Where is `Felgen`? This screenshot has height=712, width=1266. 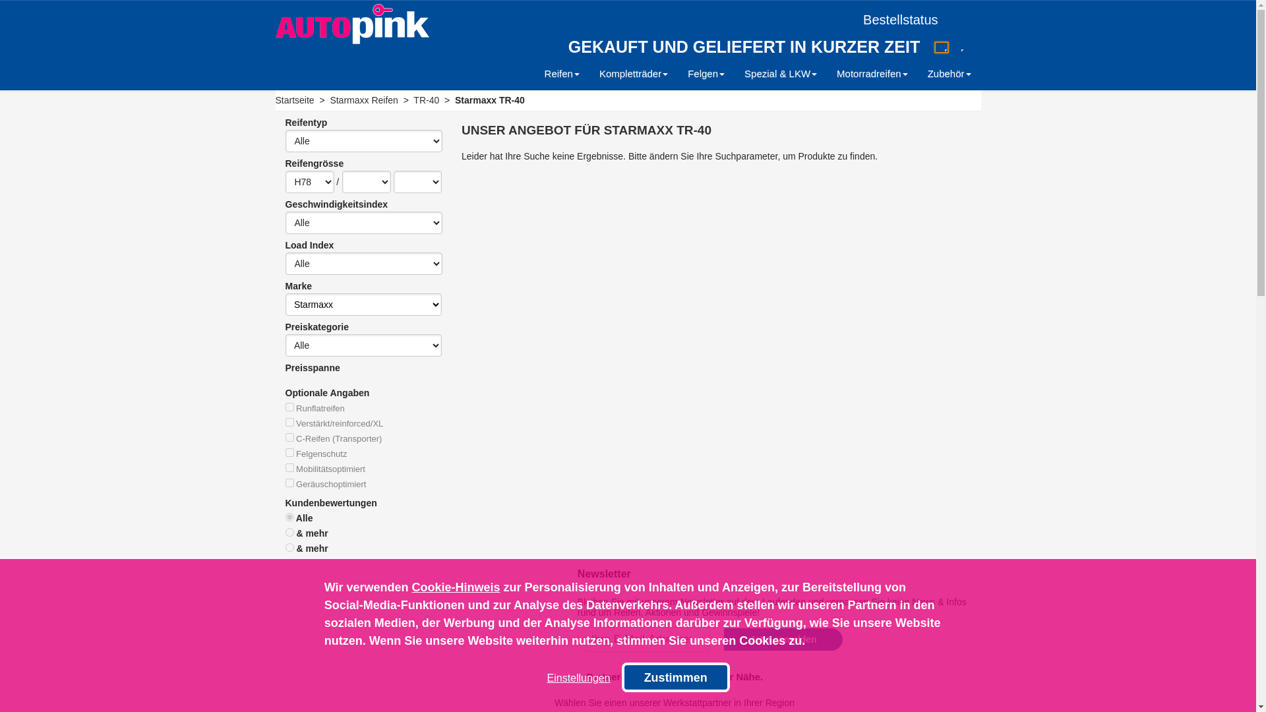
Felgen is located at coordinates (706, 74).